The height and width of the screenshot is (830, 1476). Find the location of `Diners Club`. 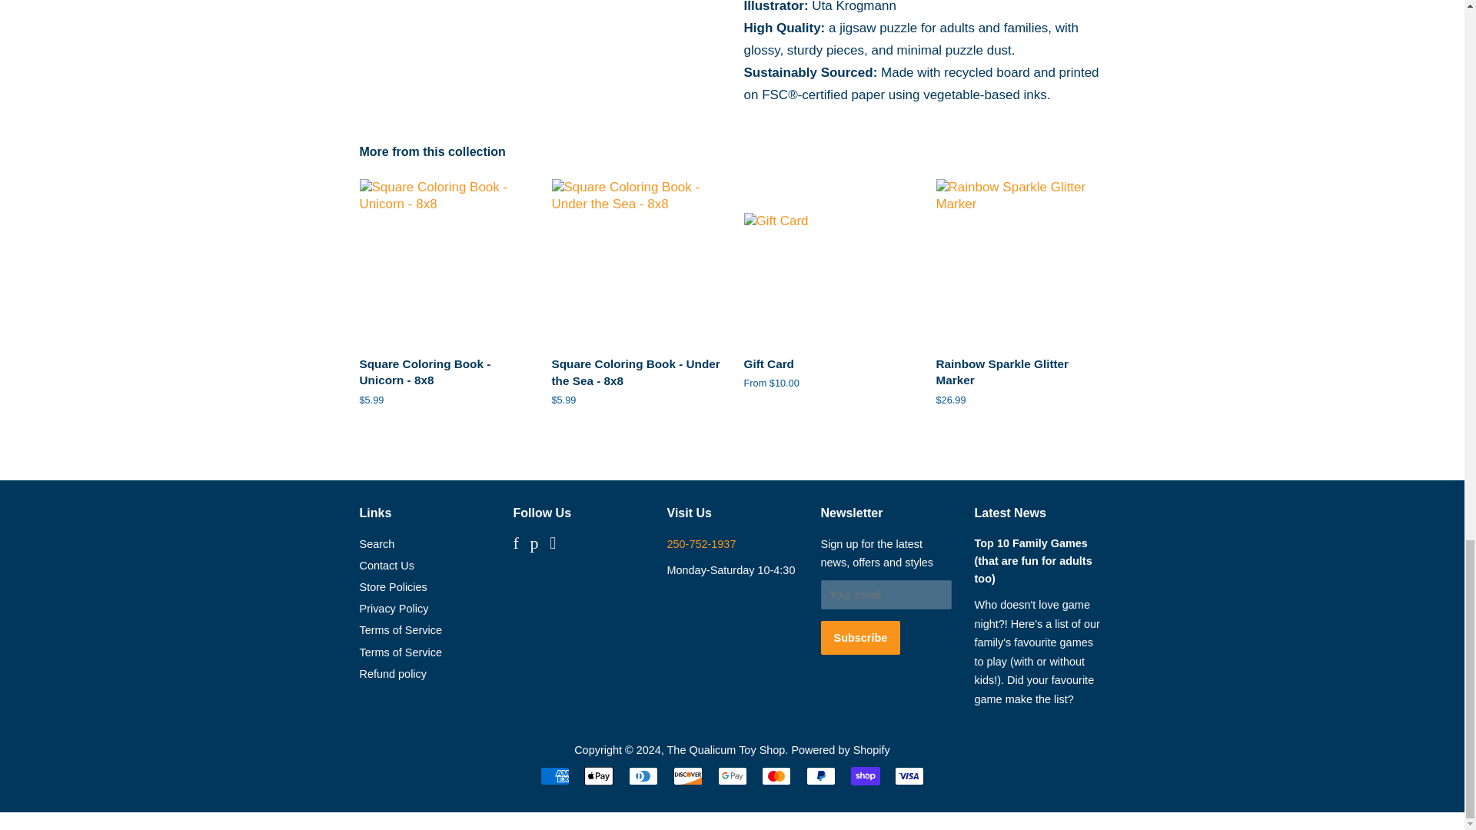

Diners Club is located at coordinates (643, 775).